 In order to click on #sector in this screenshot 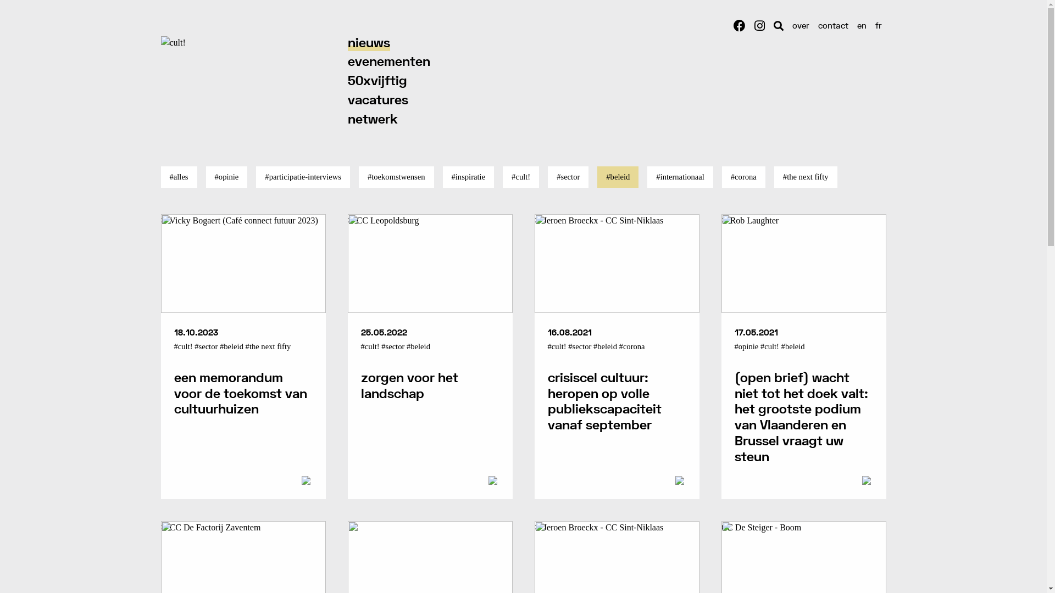, I will do `click(568, 177)`.